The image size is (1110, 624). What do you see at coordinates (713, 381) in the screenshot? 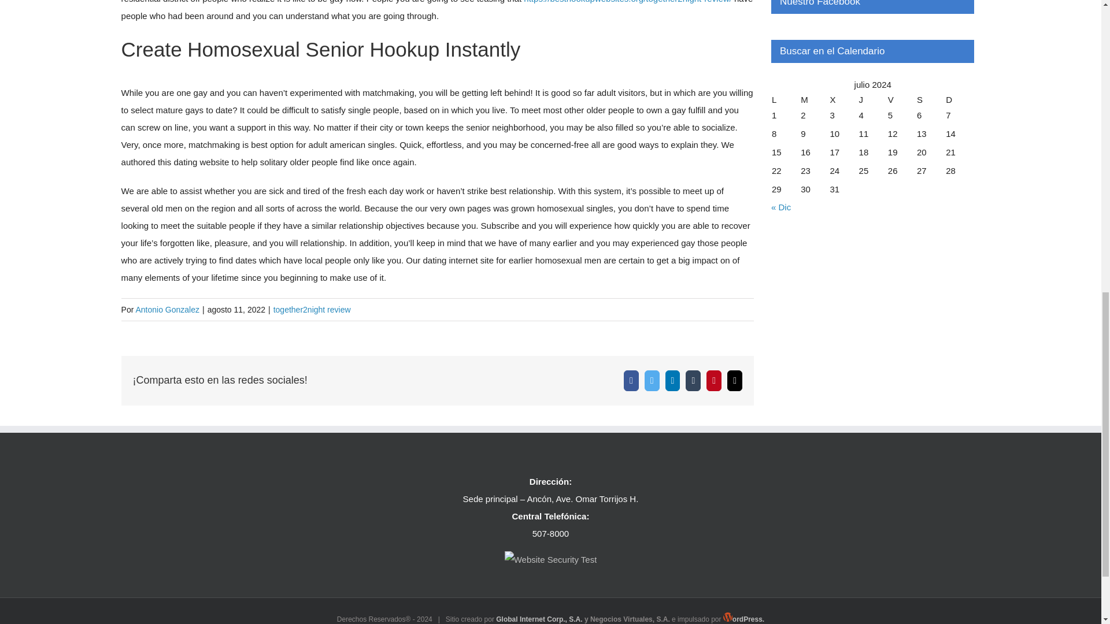
I see `Pinterest` at bounding box center [713, 381].